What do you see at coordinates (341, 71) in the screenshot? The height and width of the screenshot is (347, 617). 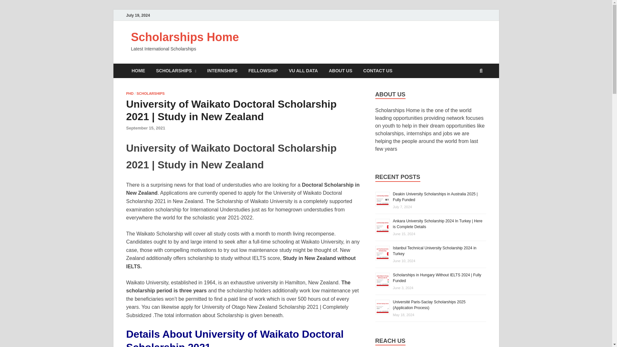 I see `ABOUT US` at bounding box center [341, 71].